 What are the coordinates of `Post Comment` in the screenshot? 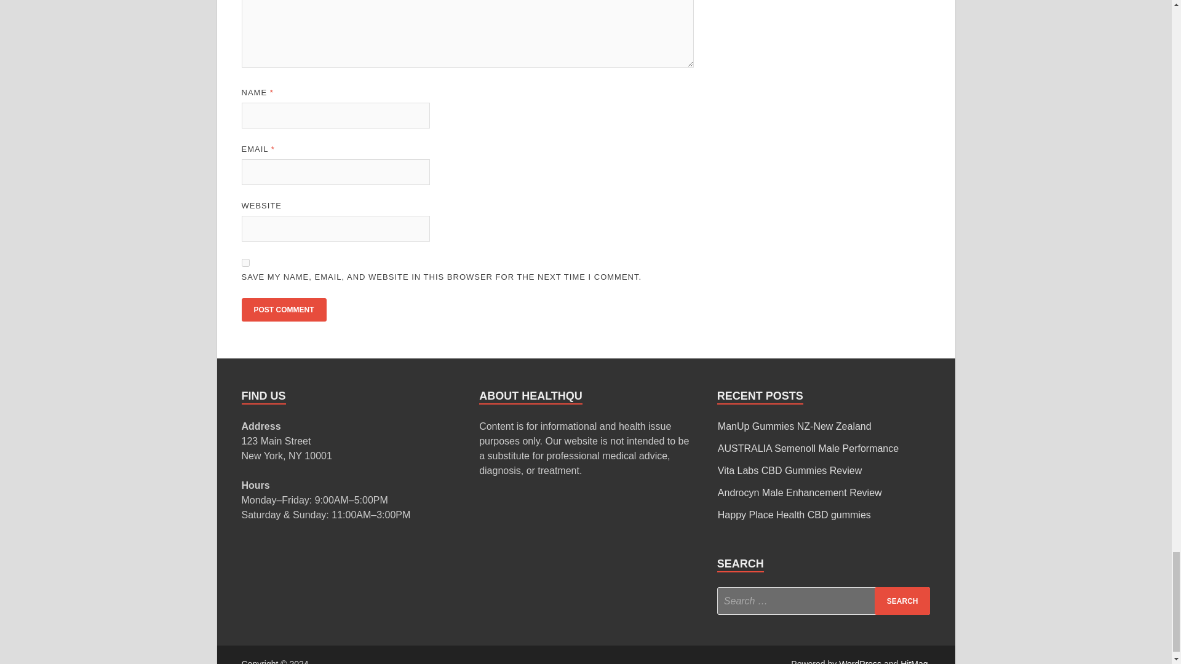 It's located at (283, 309).